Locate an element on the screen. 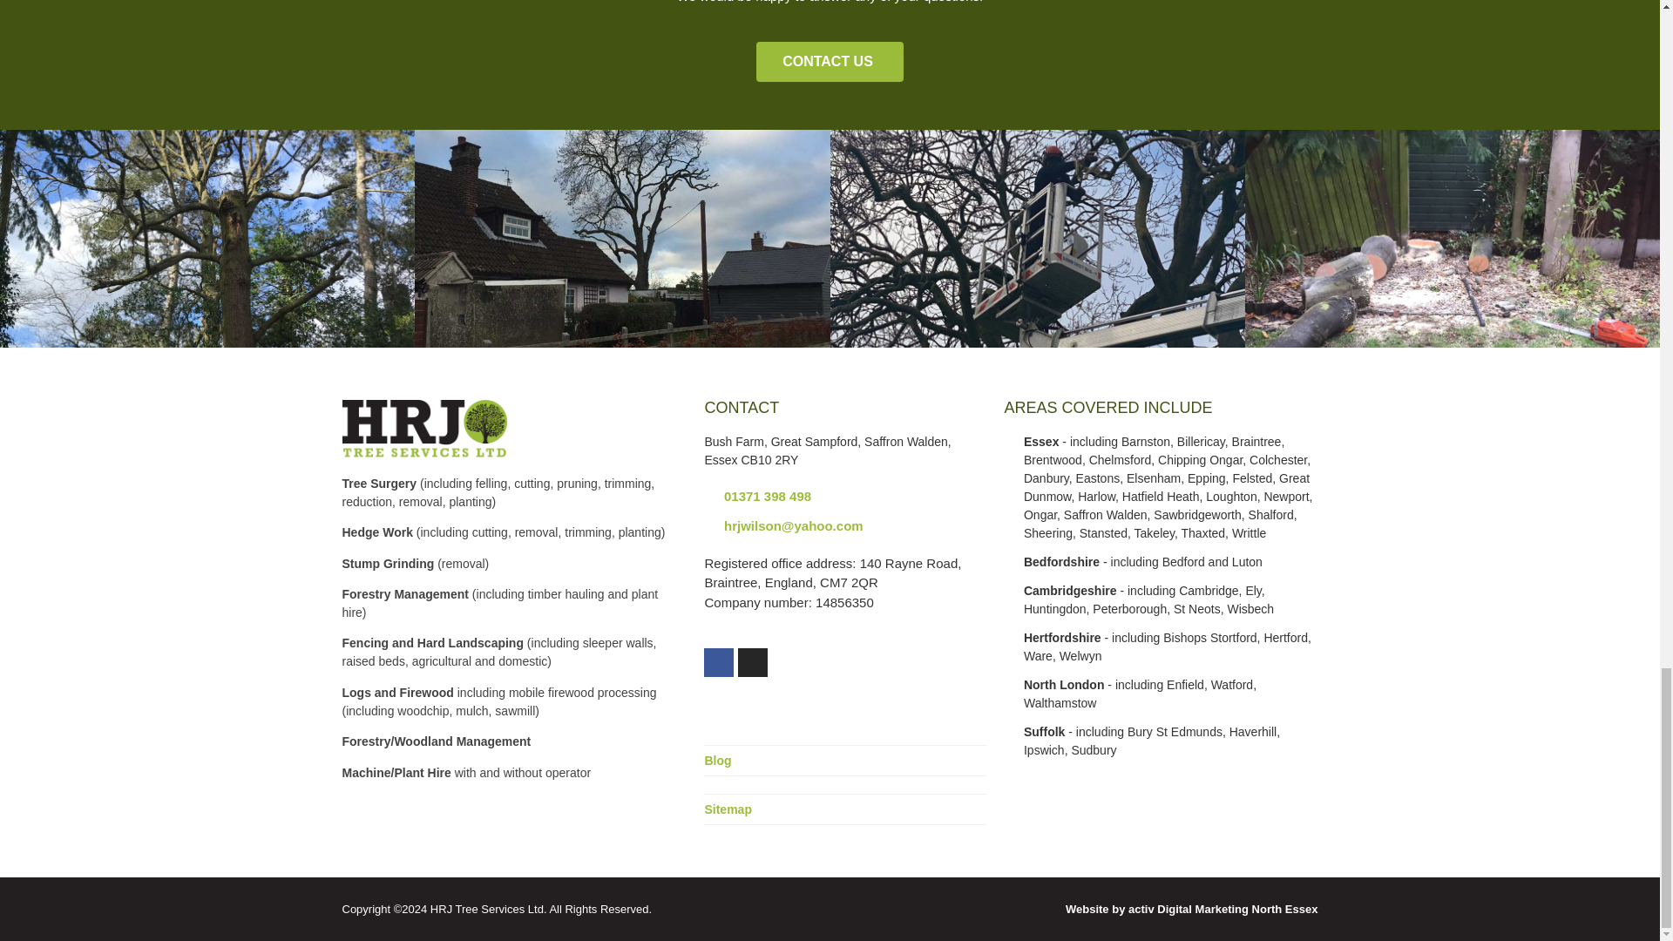 This screenshot has width=1673, height=941. Click to call is located at coordinates (845, 497).